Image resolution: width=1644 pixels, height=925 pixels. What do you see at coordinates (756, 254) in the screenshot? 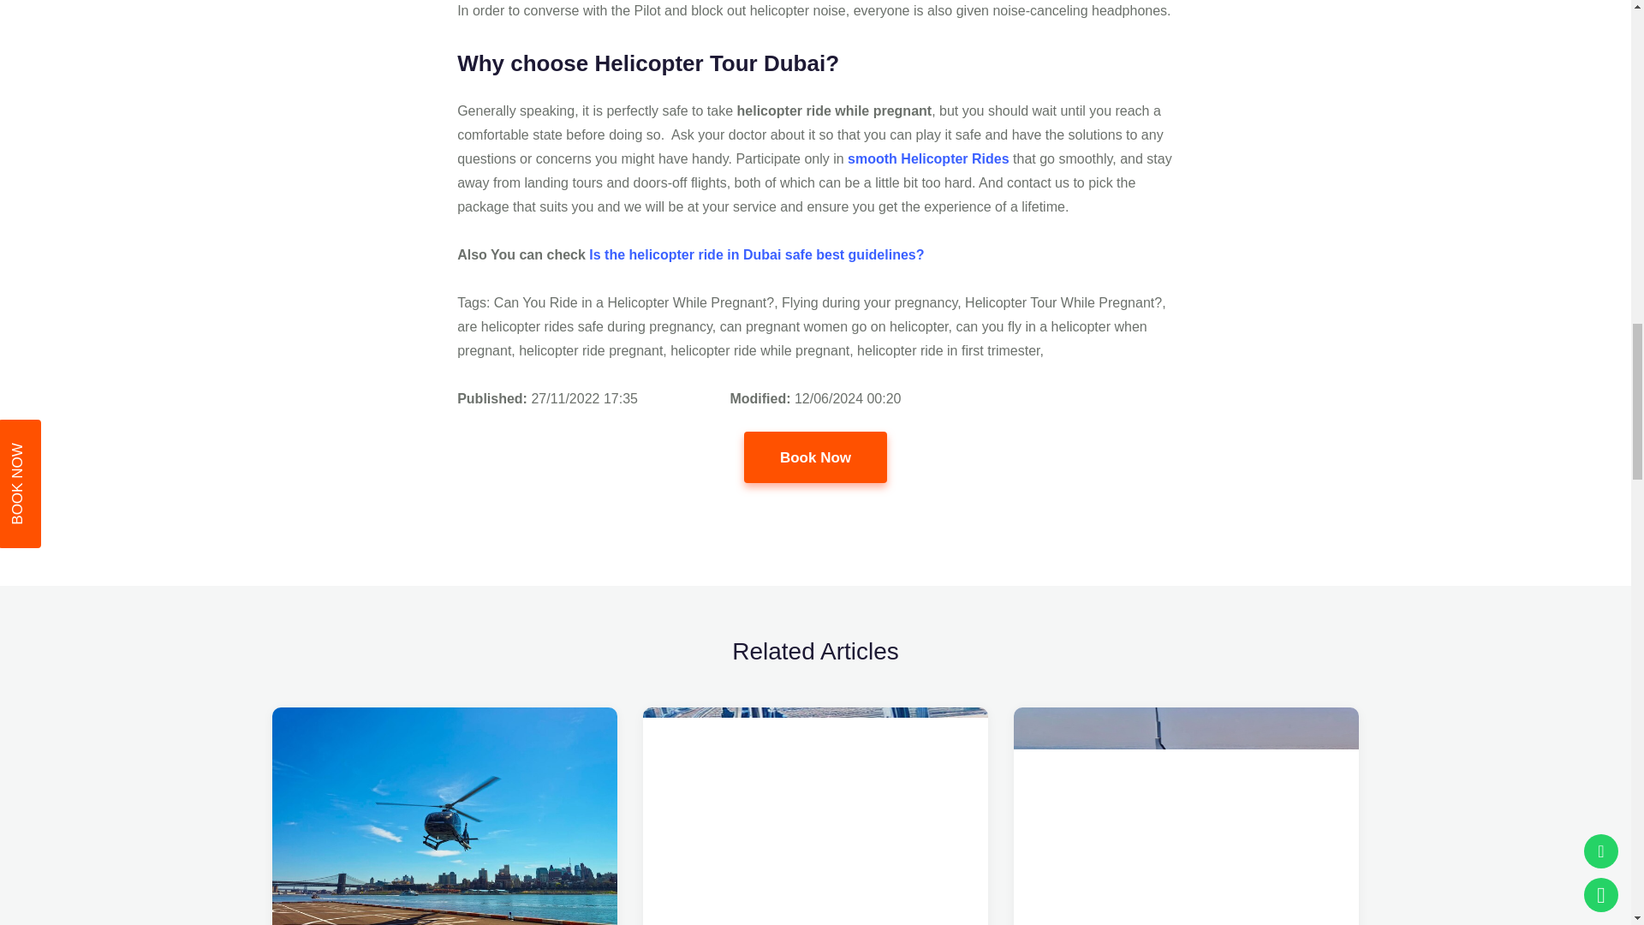
I see `Is the helicopter ride in Dubai safe best guidelines?` at bounding box center [756, 254].